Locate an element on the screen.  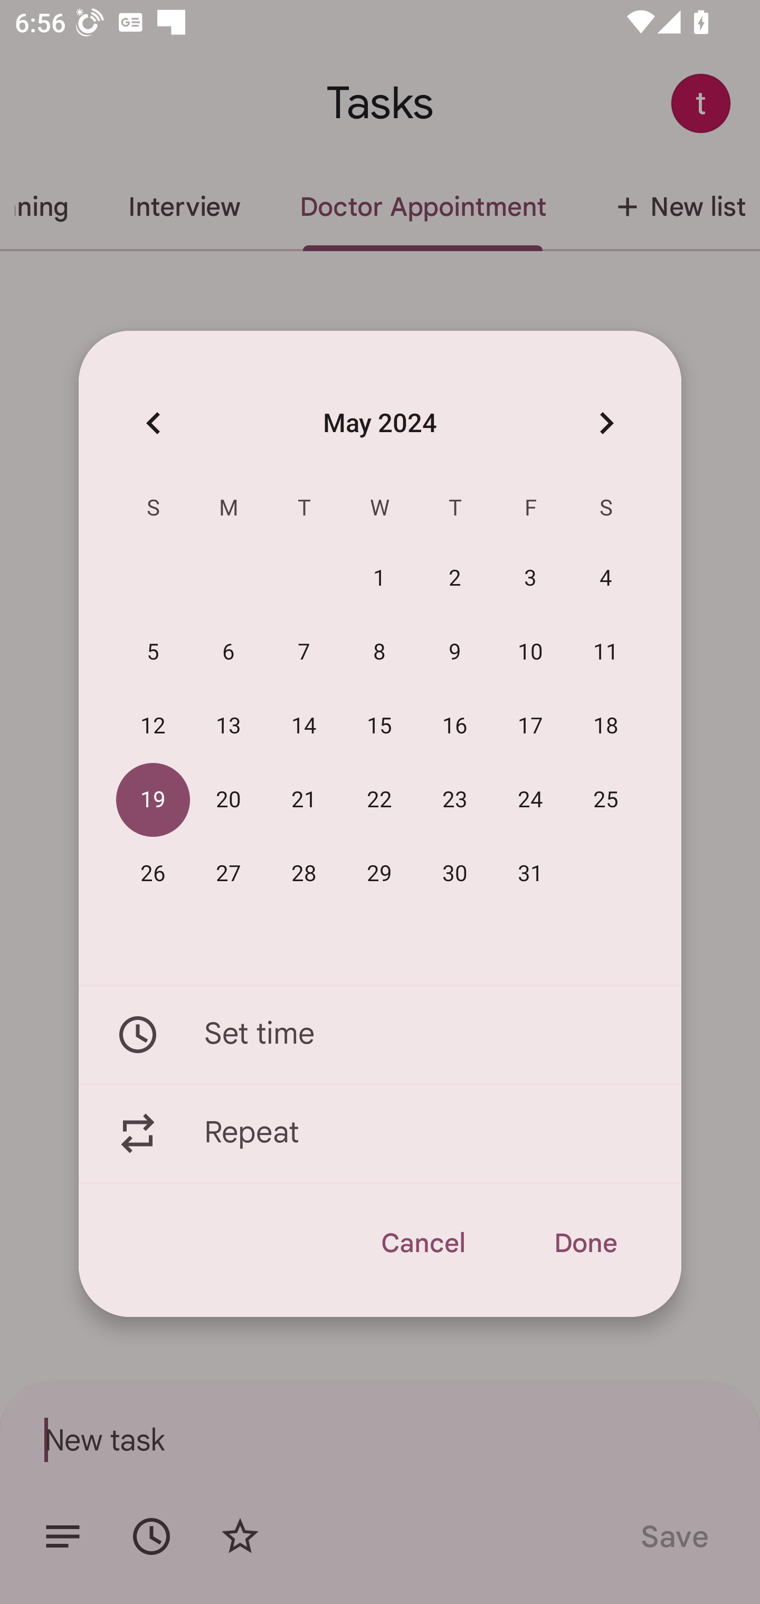
Next month is located at coordinates (606, 422).